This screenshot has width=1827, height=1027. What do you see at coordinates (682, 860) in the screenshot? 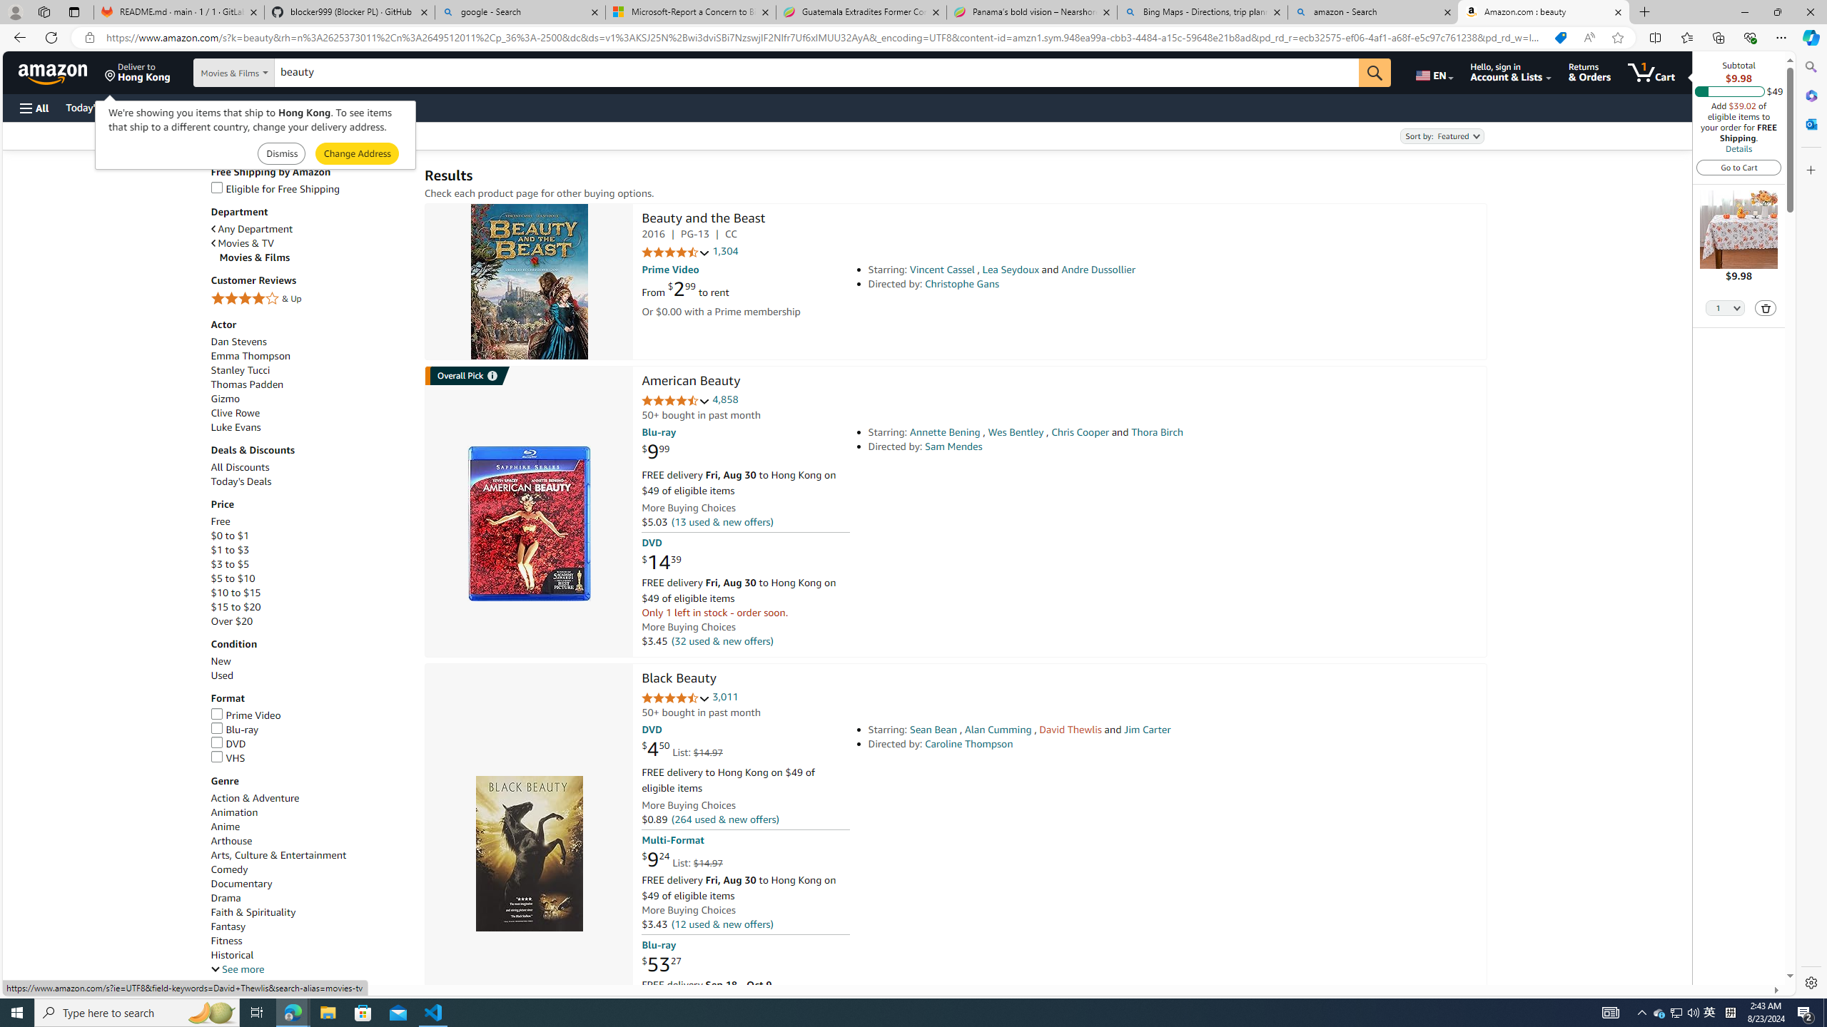
I see `$9.24 List: $14.97` at bounding box center [682, 860].